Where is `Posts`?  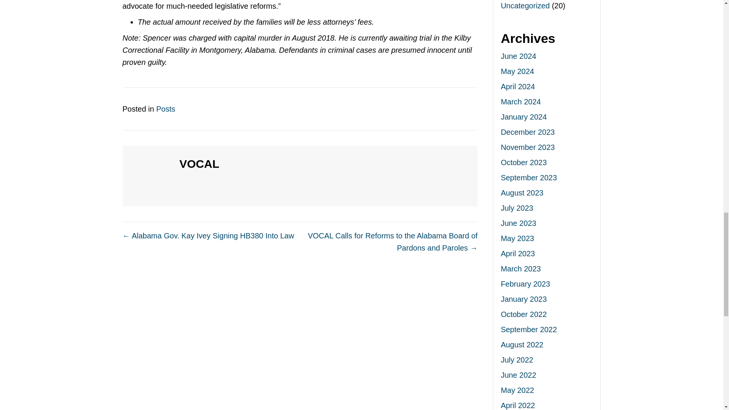
Posts is located at coordinates (165, 109).